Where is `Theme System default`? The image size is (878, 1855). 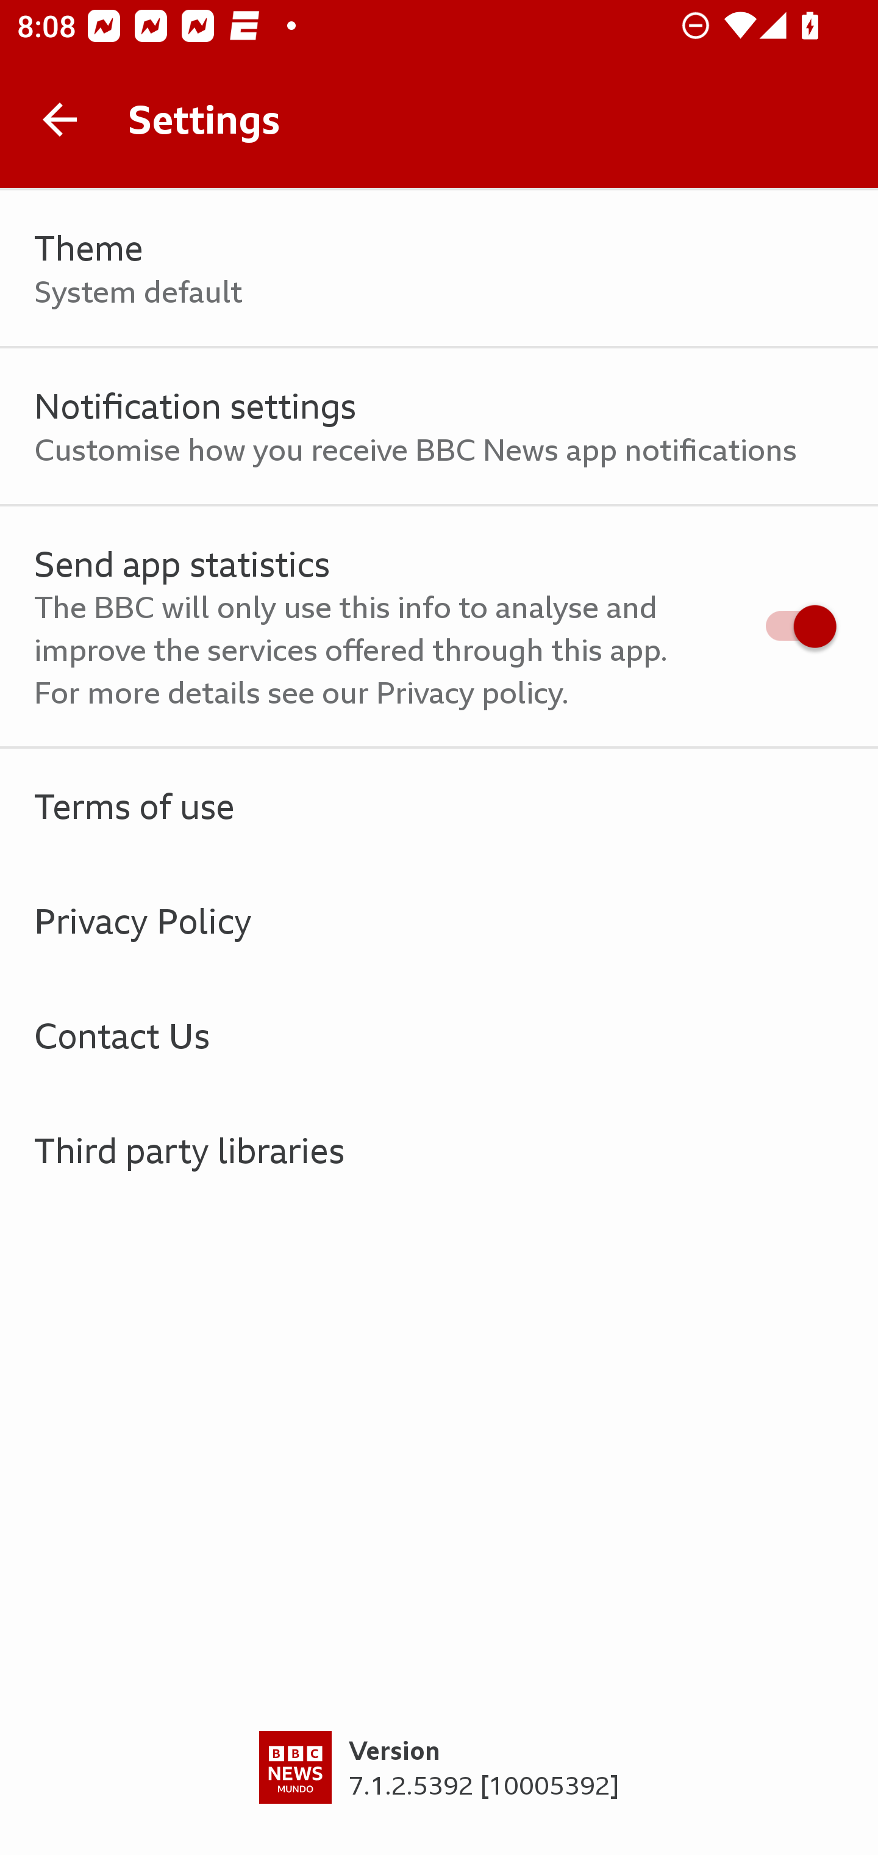 Theme System default is located at coordinates (439, 268).